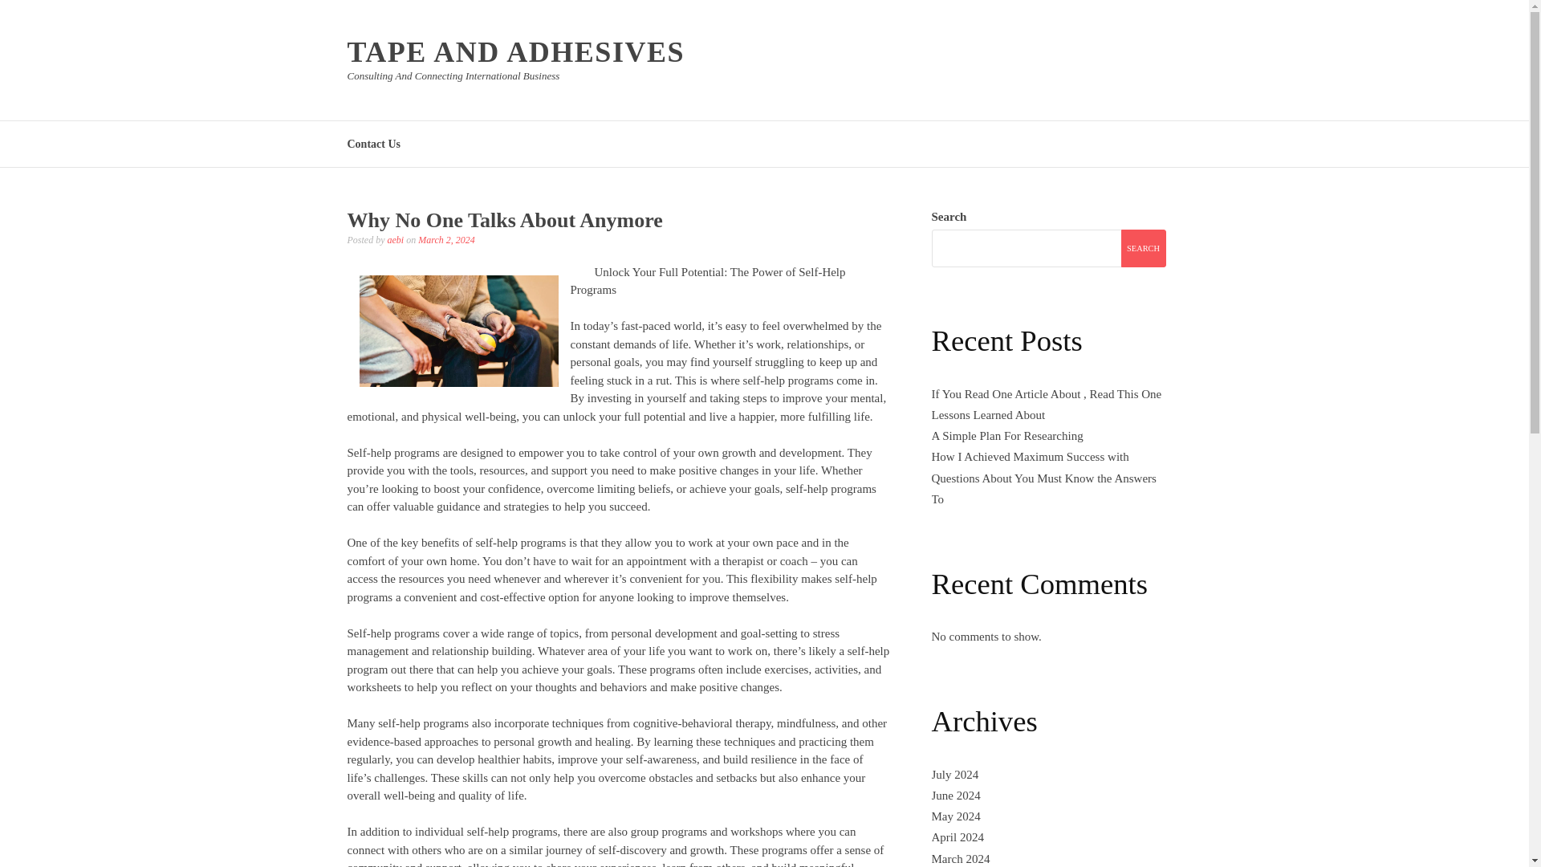 This screenshot has height=867, width=1541. I want to click on June 2024, so click(955, 795).